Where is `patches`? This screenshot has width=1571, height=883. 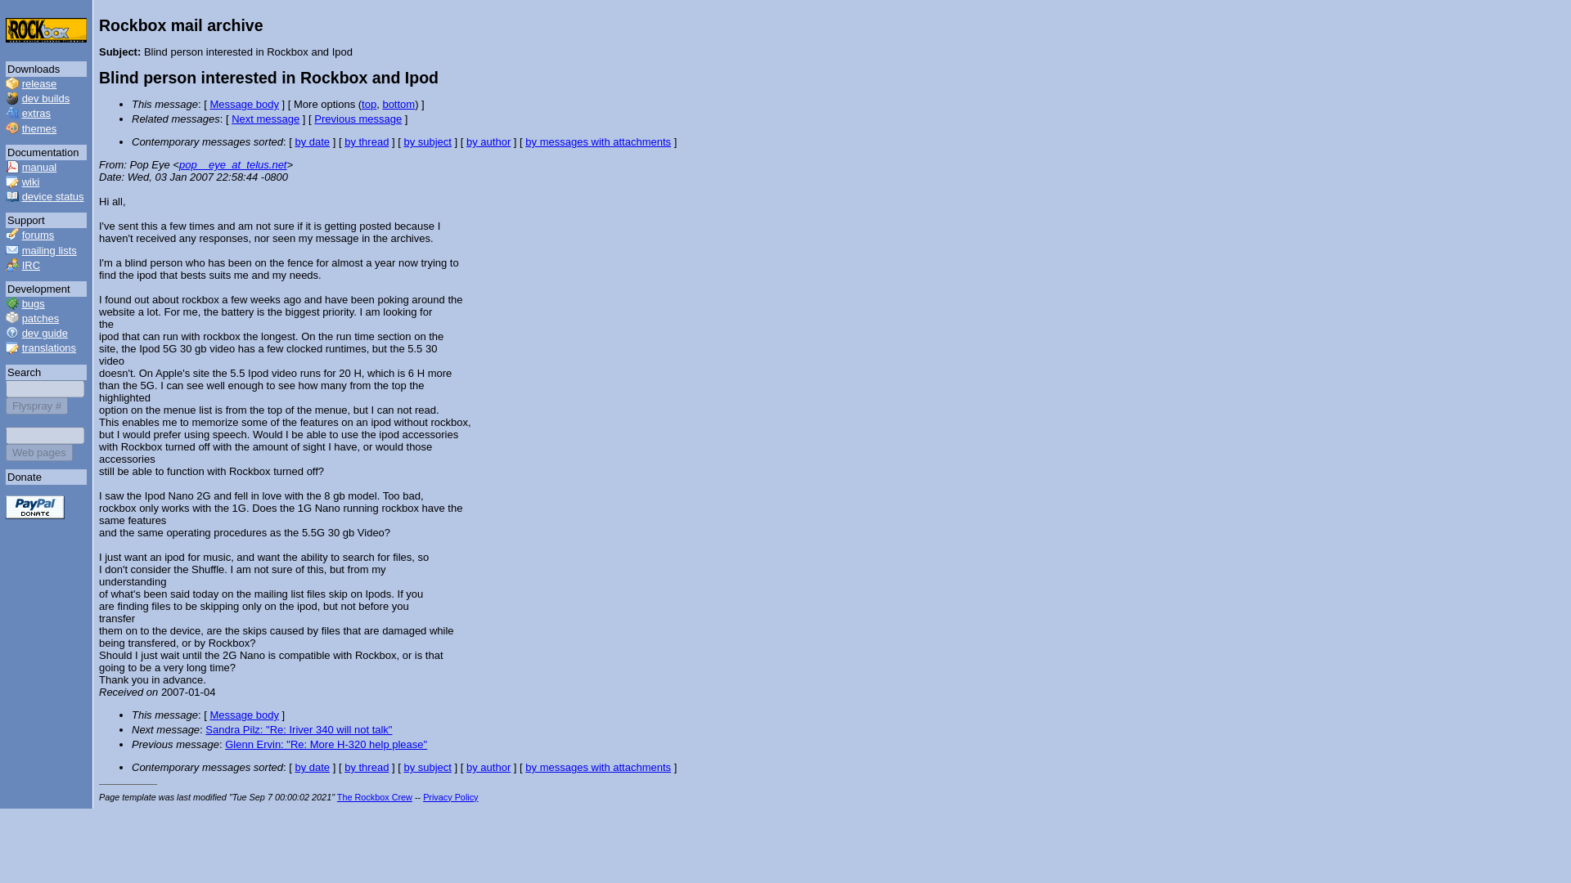 patches is located at coordinates (40, 319).